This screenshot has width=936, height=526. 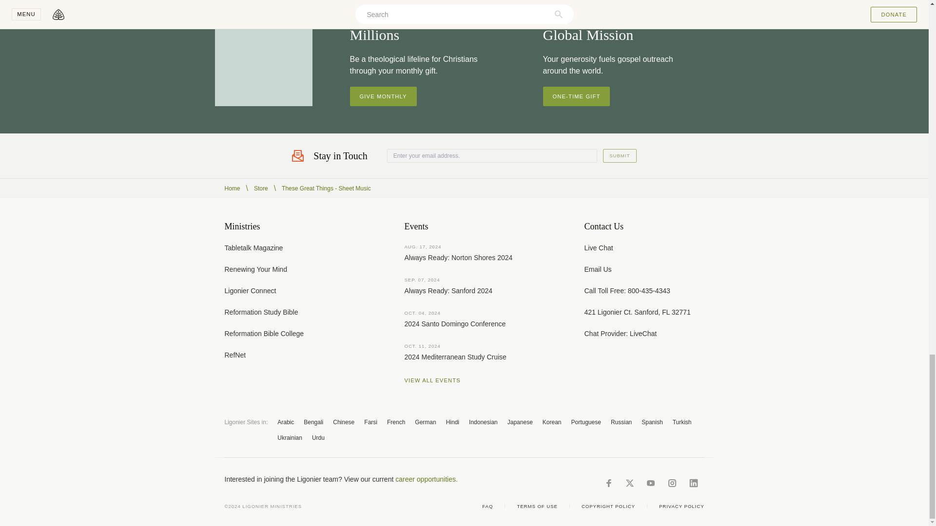 I want to click on YouTube, so click(x=650, y=483).